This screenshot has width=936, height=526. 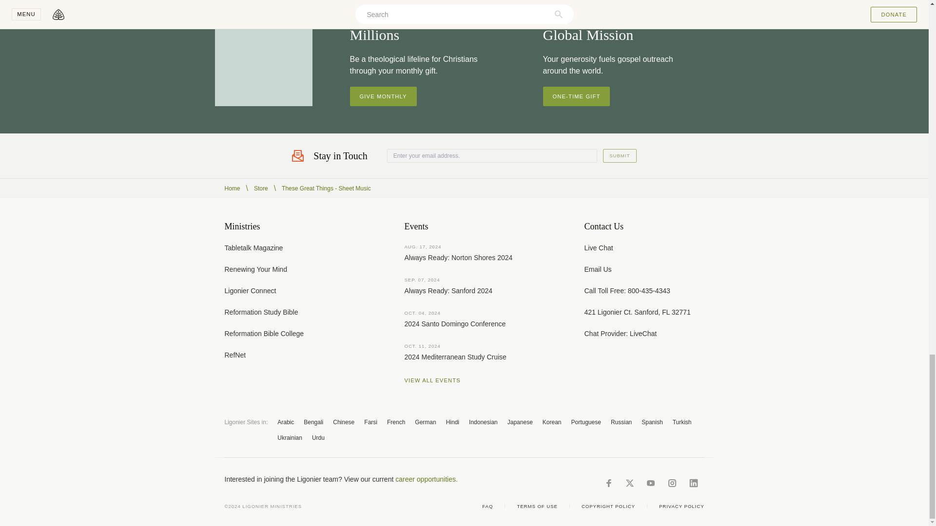 I want to click on YouTube, so click(x=650, y=483).